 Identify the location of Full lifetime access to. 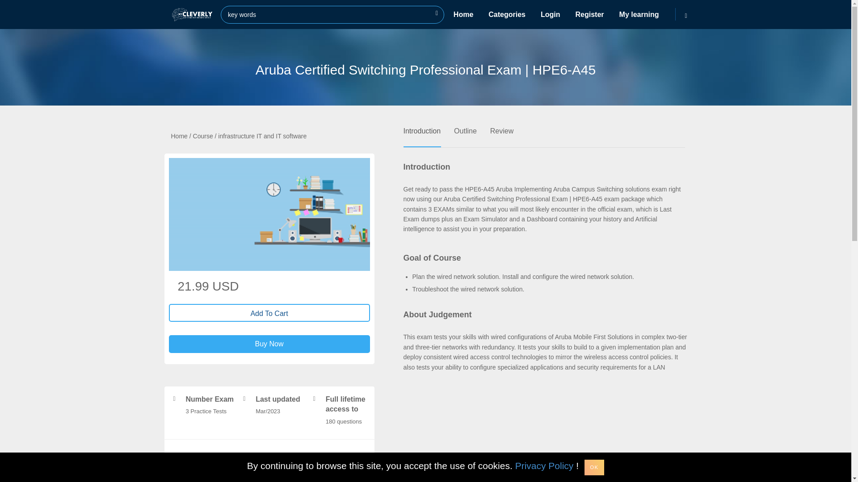
(345, 403).